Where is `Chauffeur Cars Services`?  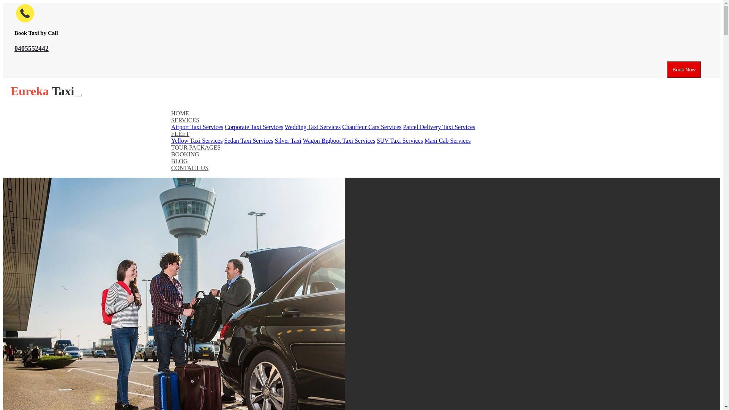
Chauffeur Cars Services is located at coordinates (372, 127).